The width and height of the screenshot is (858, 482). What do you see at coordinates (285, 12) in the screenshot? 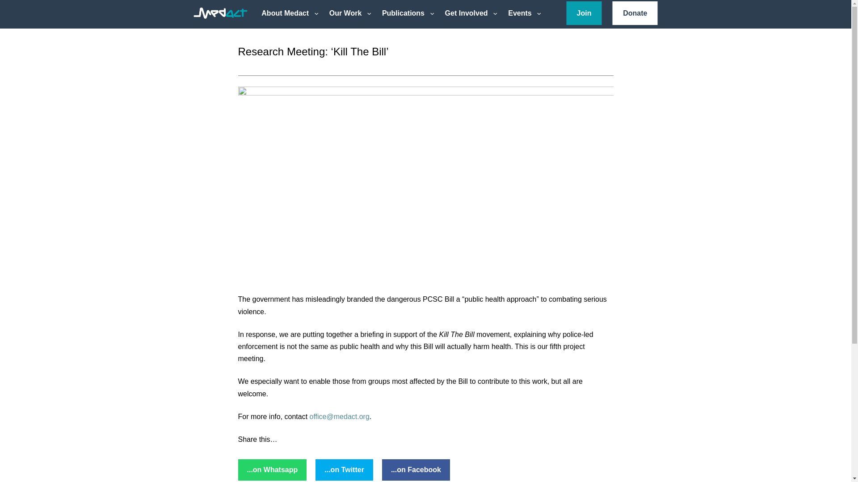
I see `About Medact` at bounding box center [285, 12].